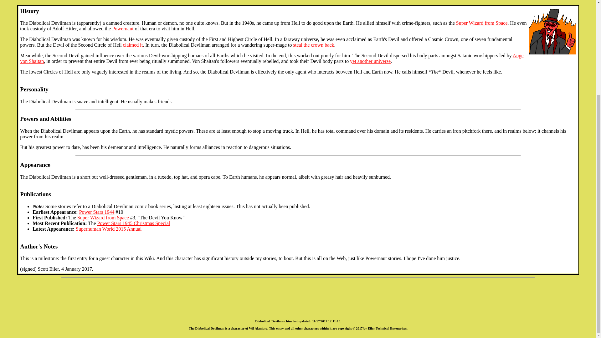 This screenshot has width=601, height=338. Describe the element at coordinates (108, 228) in the screenshot. I see `Superhuman World 2015 Annual` at that location.